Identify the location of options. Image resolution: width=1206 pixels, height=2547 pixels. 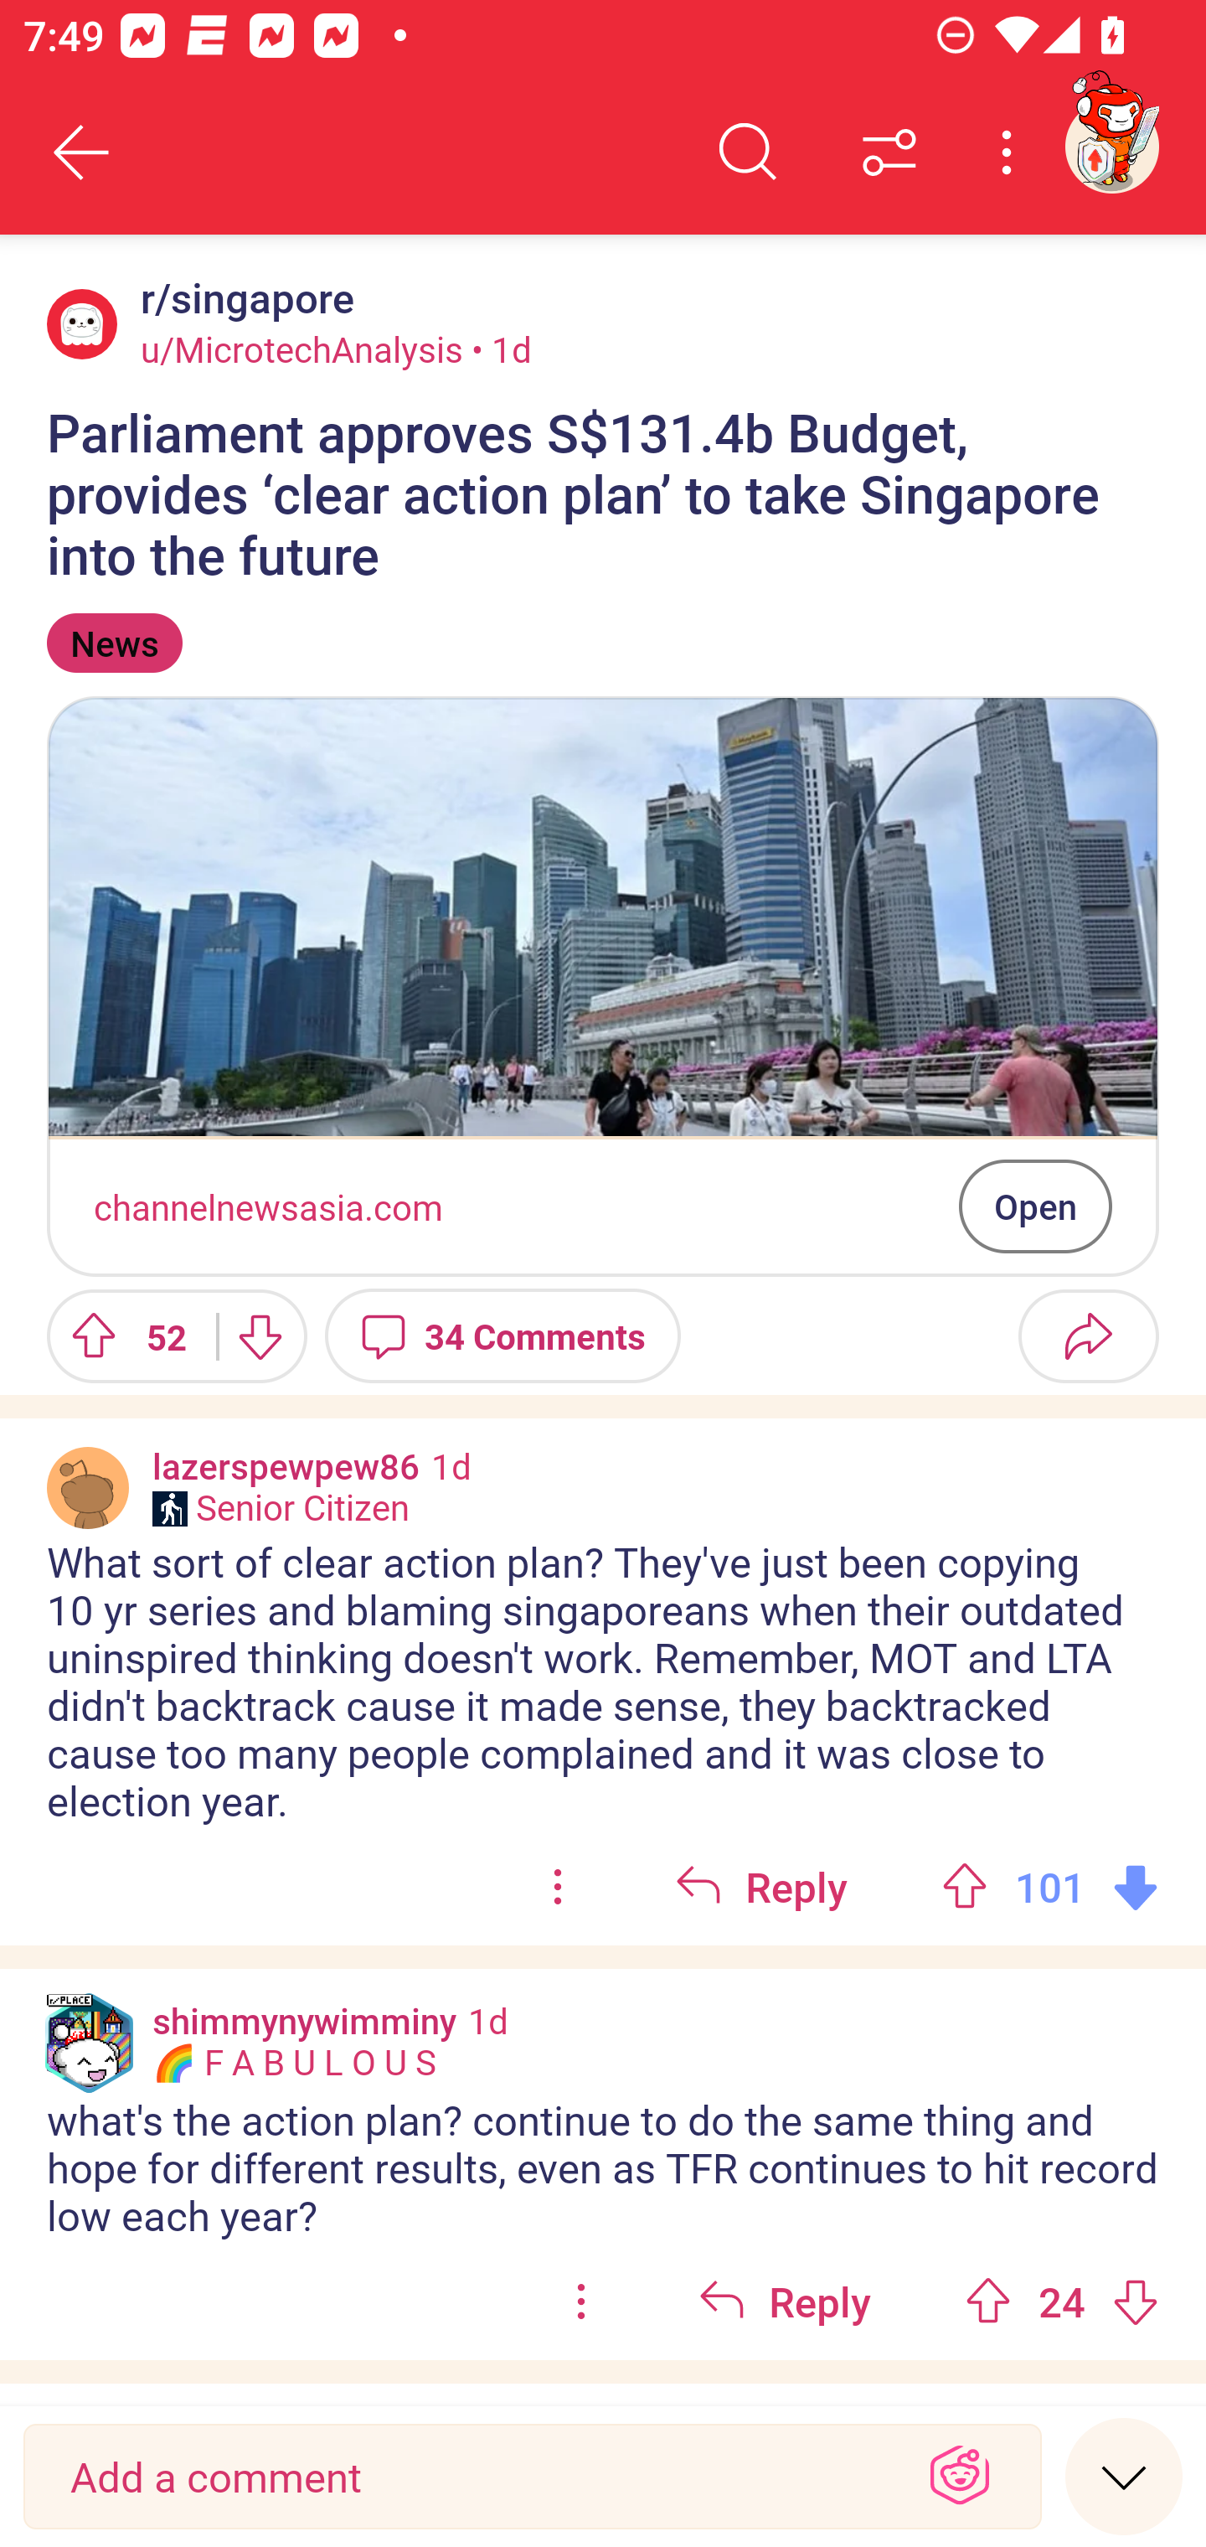
(581, 2302).